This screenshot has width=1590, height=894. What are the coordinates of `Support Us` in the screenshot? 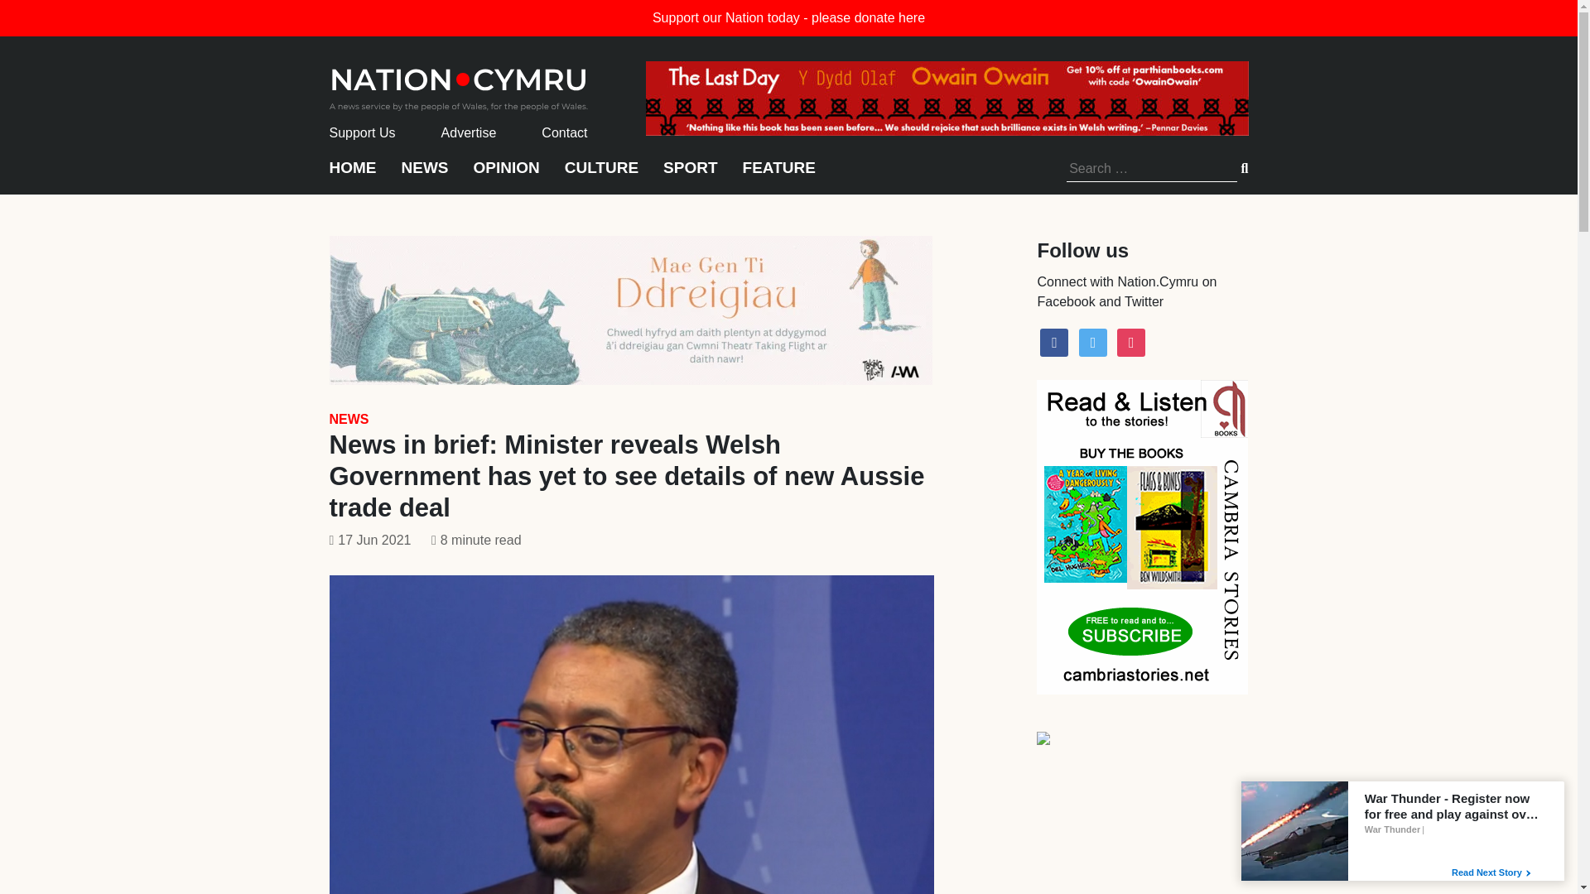 It's located at (363, 132).